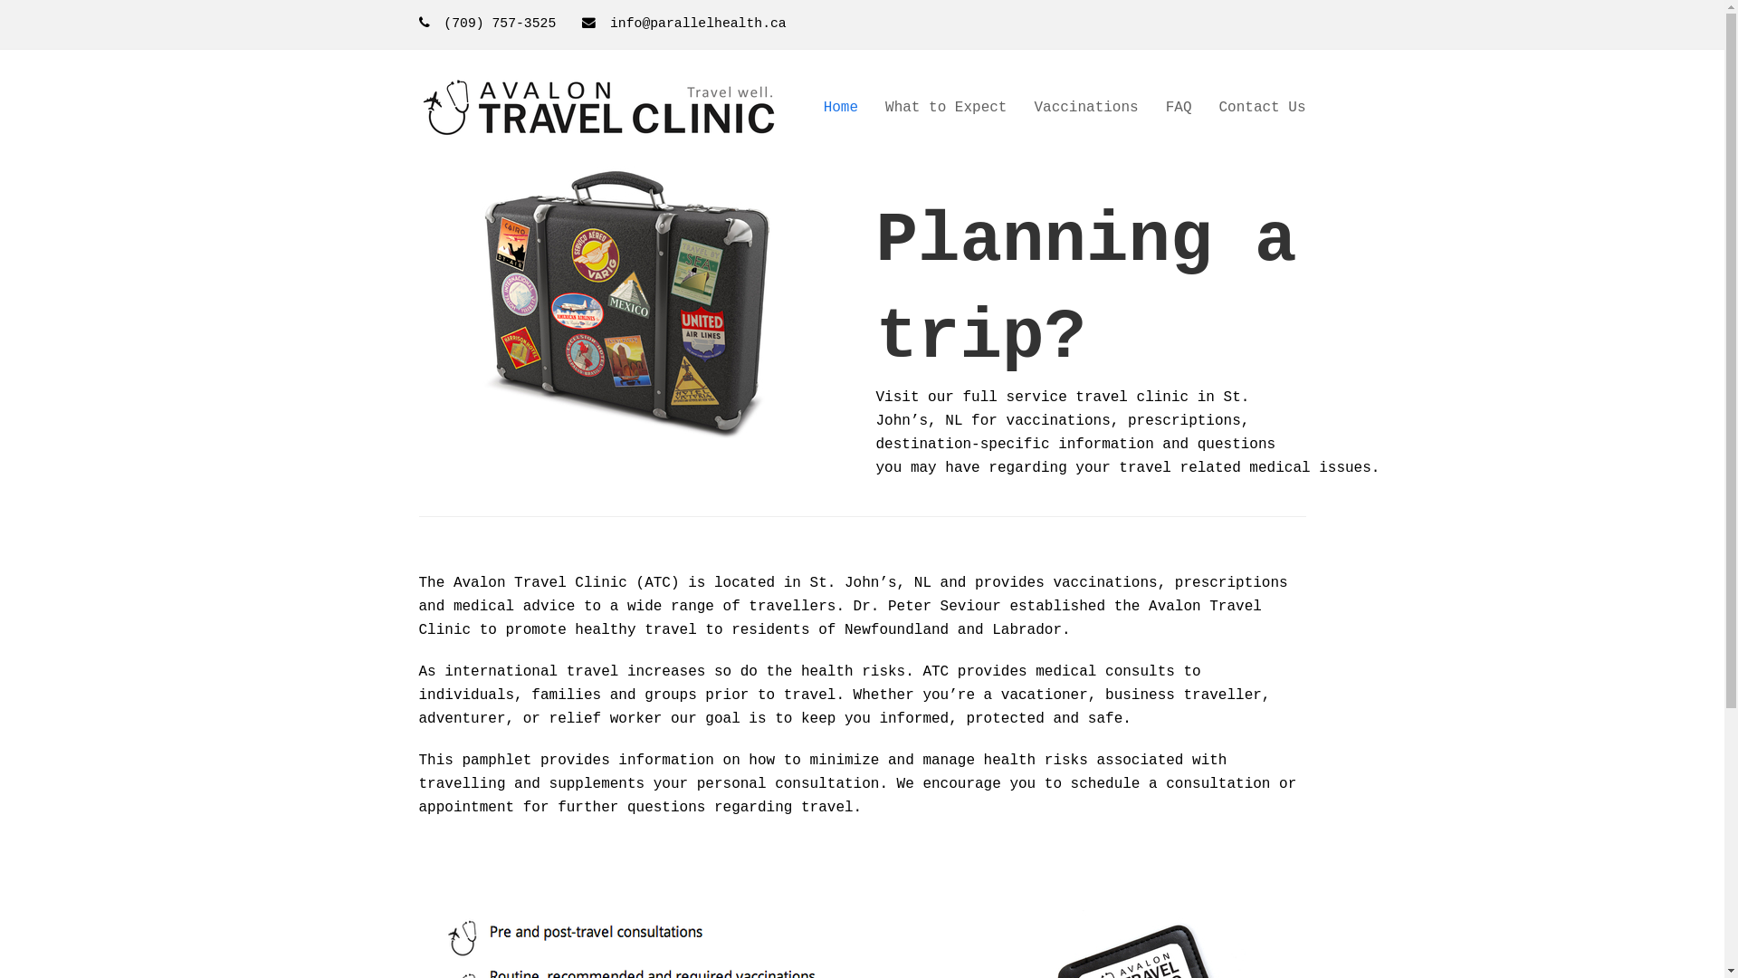 This screenshot has width=1738, height=978. What do you see at coordinates (1086, 108) in the screenshot?
I see `Vaccinations` at bounding box center [1086, 108].